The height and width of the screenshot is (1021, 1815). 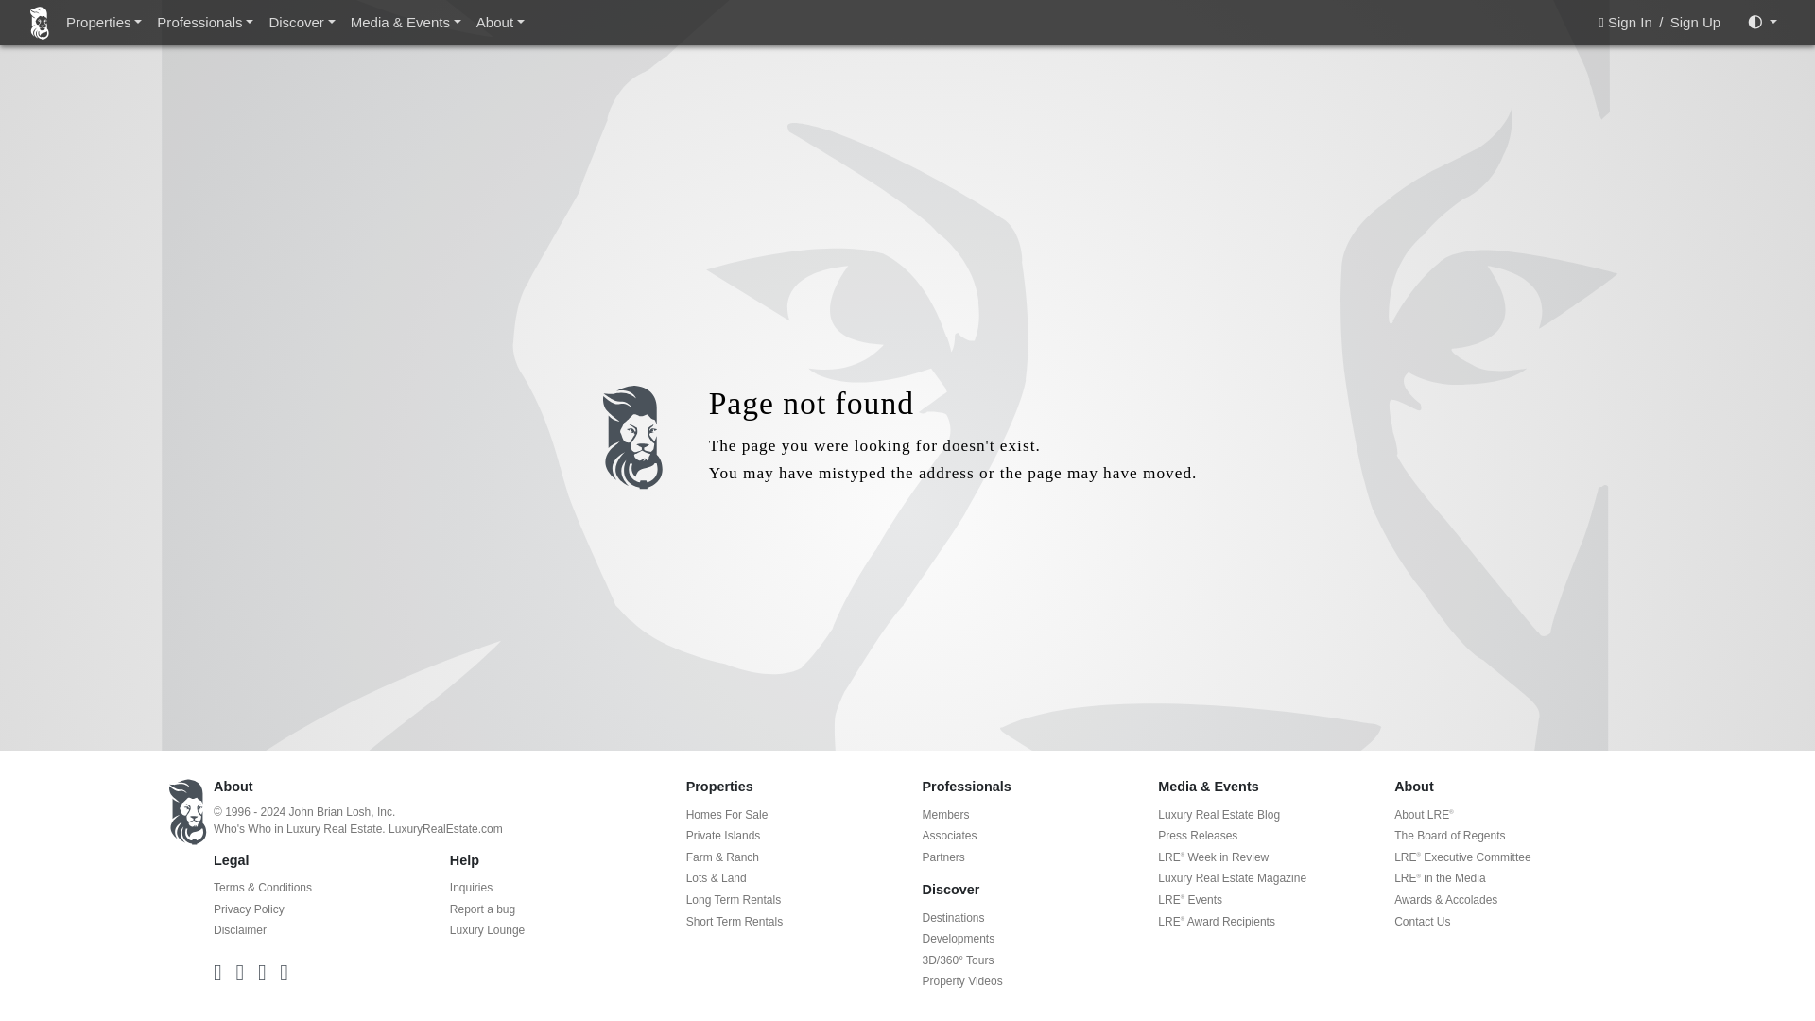 What do you see at coordinates (499, 23) in the screenshot?
I see `About` at bounding box center [499, 23].